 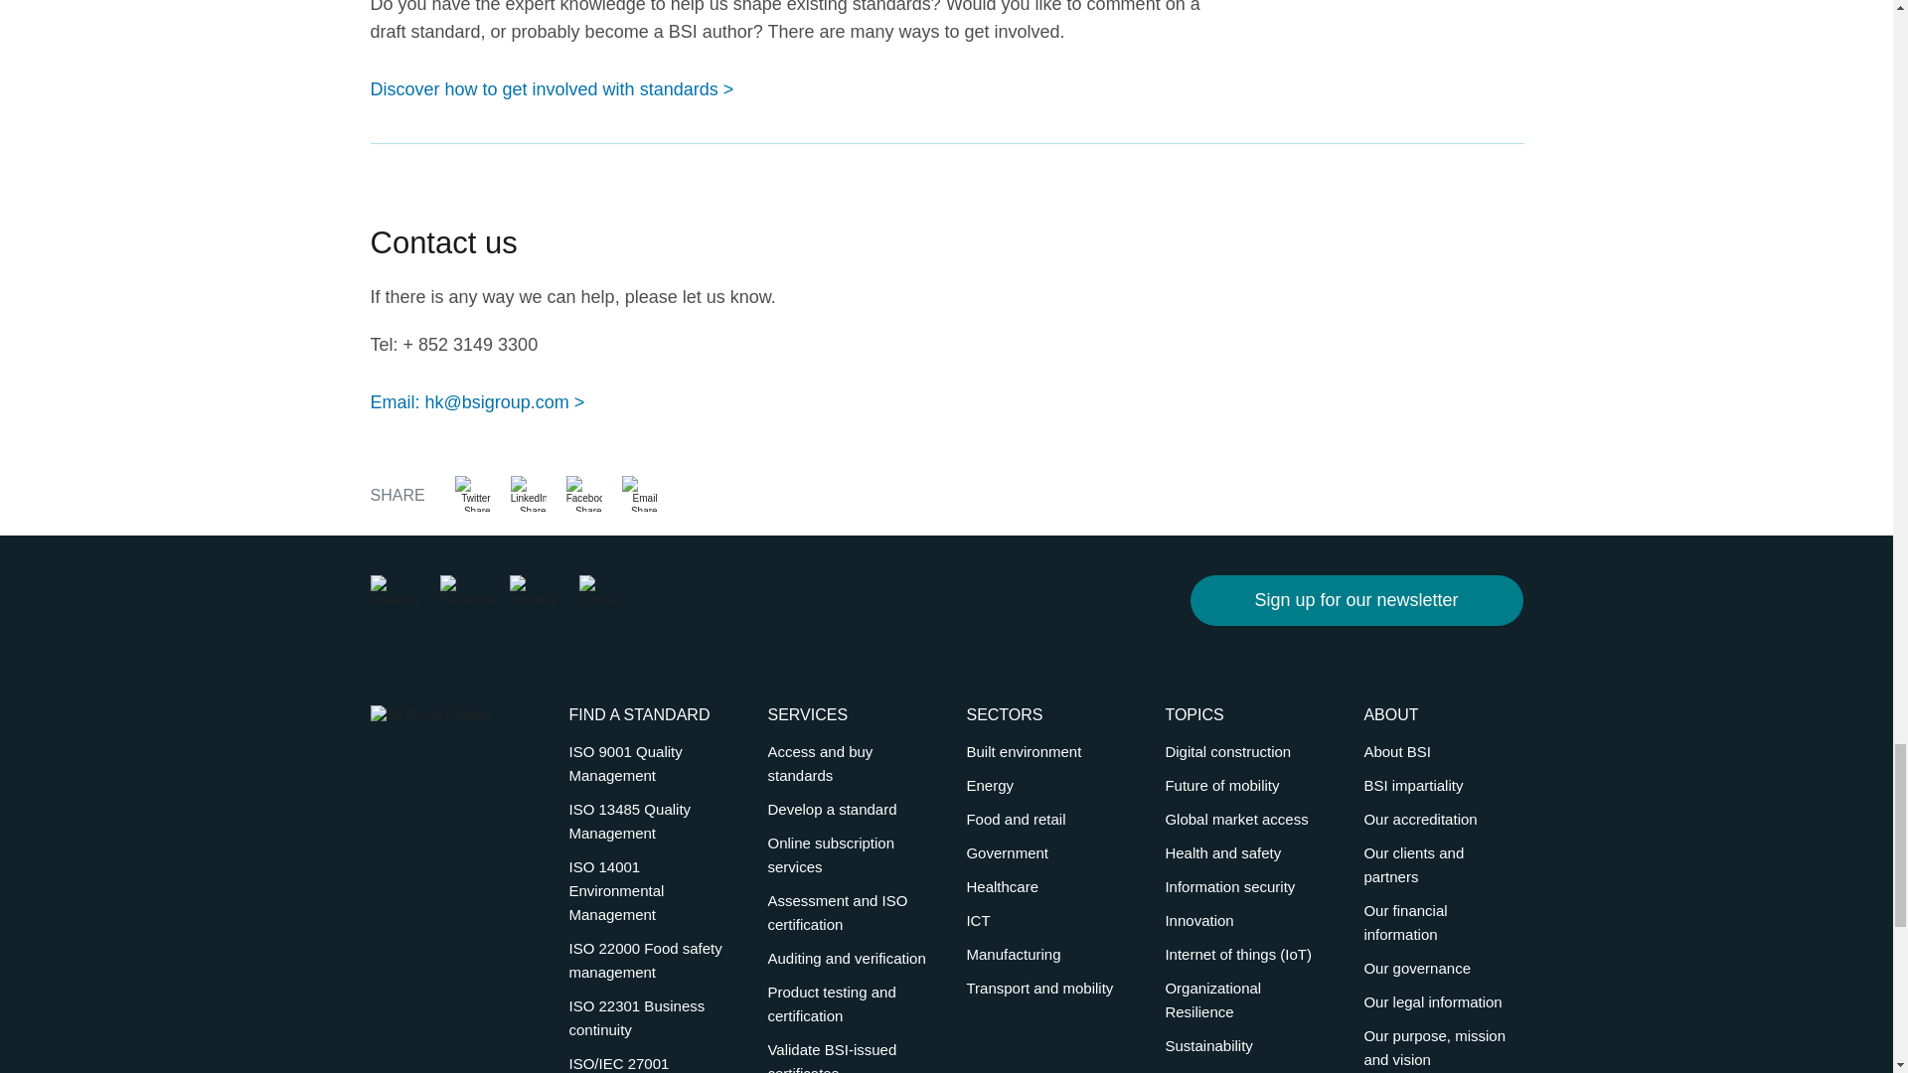 What do you see at coordinates (1356, 598) in the screenshot?
I see `Sign up for our newsletter` at bounding box center [1356, 598].